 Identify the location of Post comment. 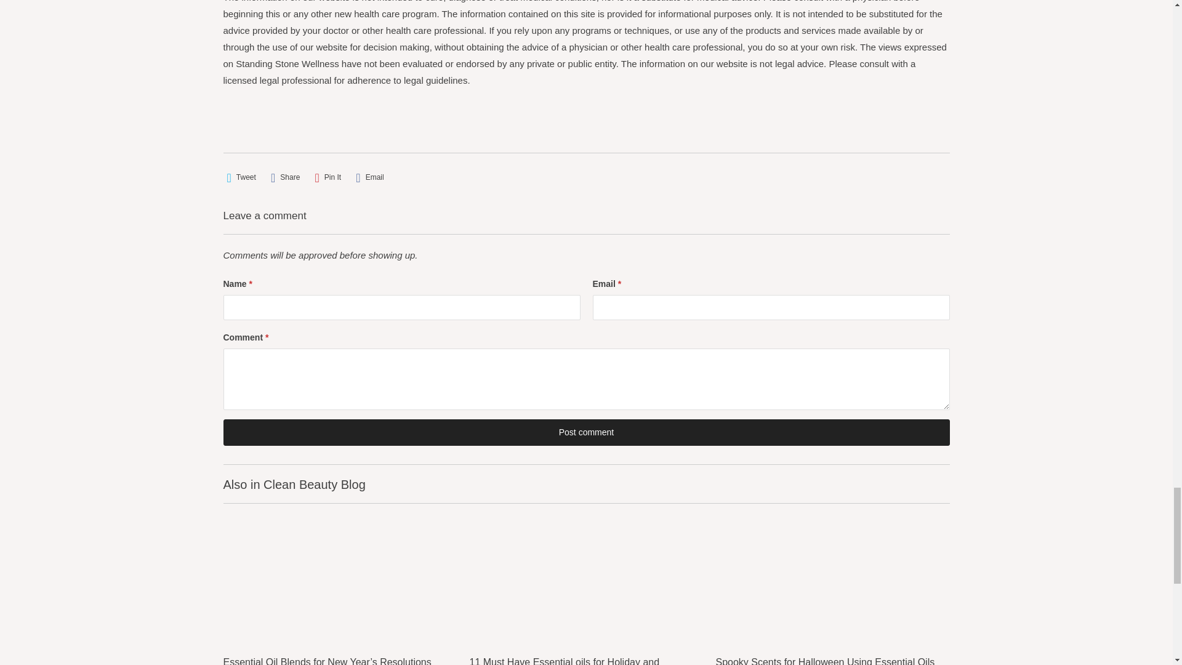
(586, 432).